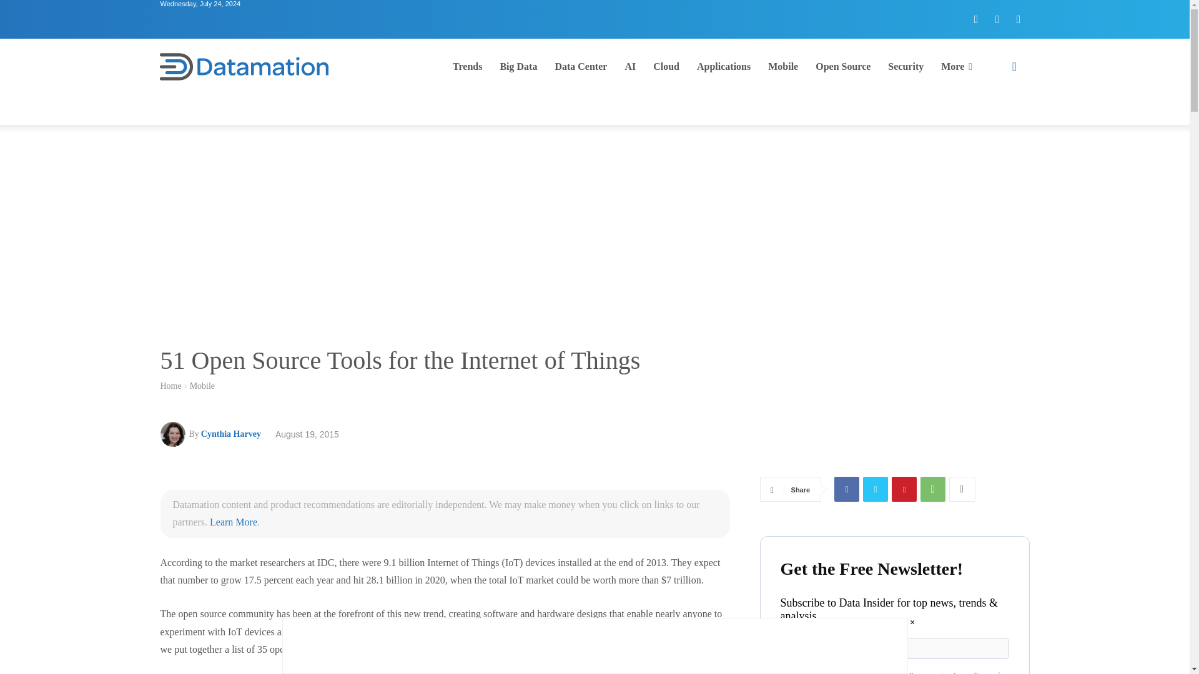 This screenshot has width=1199, height=674. Describe the element at coordinates (783, 66) in the screenshot. I see `Mobile` at that location.